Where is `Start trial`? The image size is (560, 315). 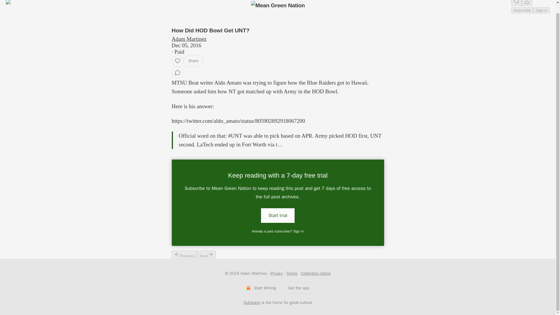
Start trial is located at coordinates (278, 215).